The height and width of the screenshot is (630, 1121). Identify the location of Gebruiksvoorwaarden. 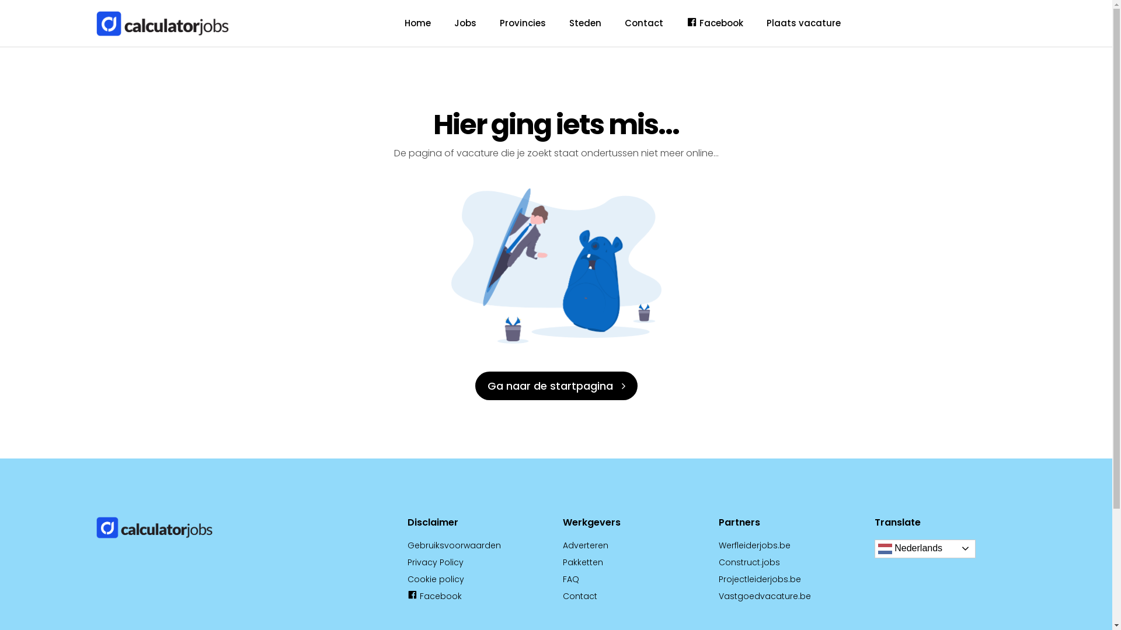
(454, 545).